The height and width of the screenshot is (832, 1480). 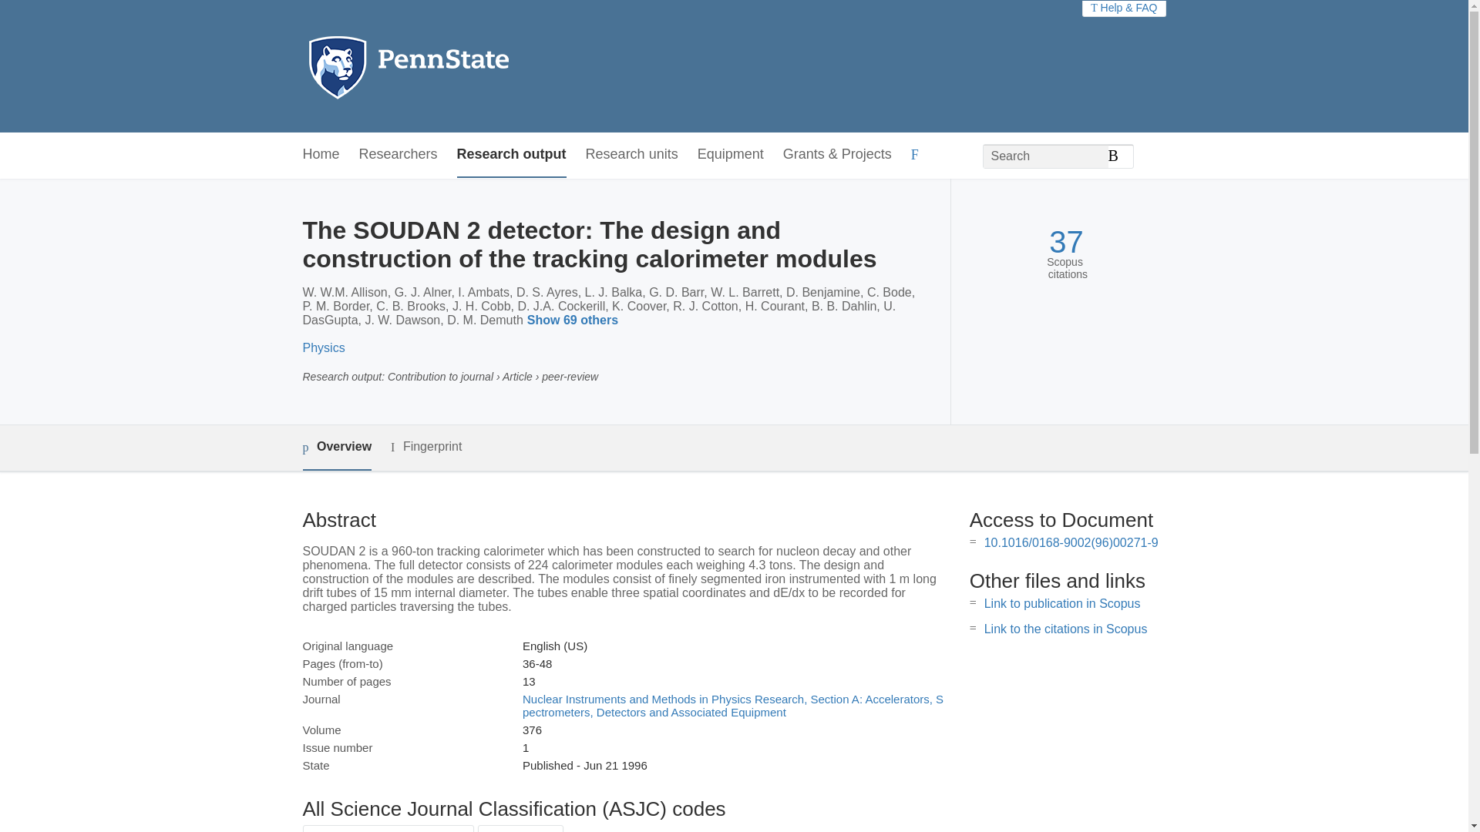 What do you see at coordinates (323, 347) in the screenshot?
I see `Physics` at bounding box center [323, 347].